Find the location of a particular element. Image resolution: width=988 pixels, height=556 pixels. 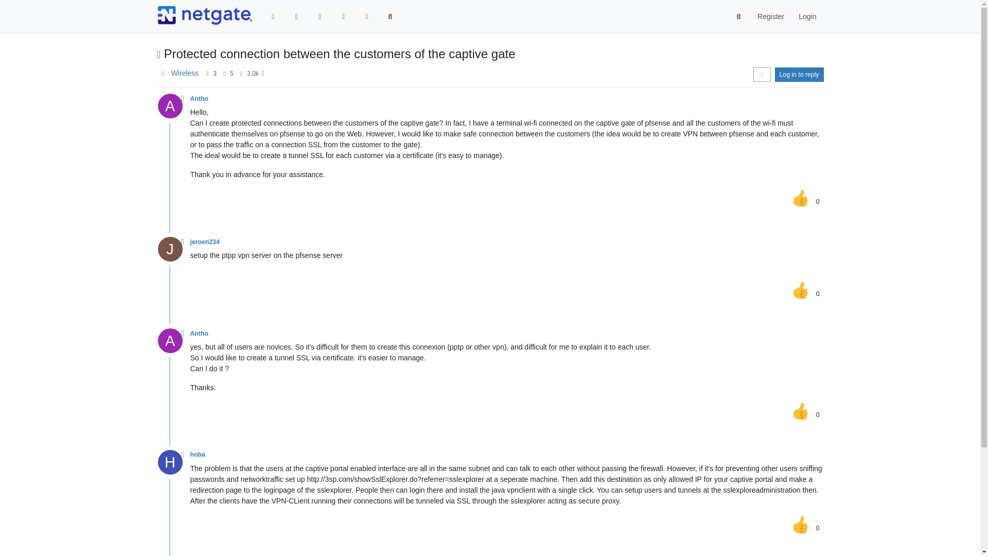

Register is located at coordinates (770, 16).